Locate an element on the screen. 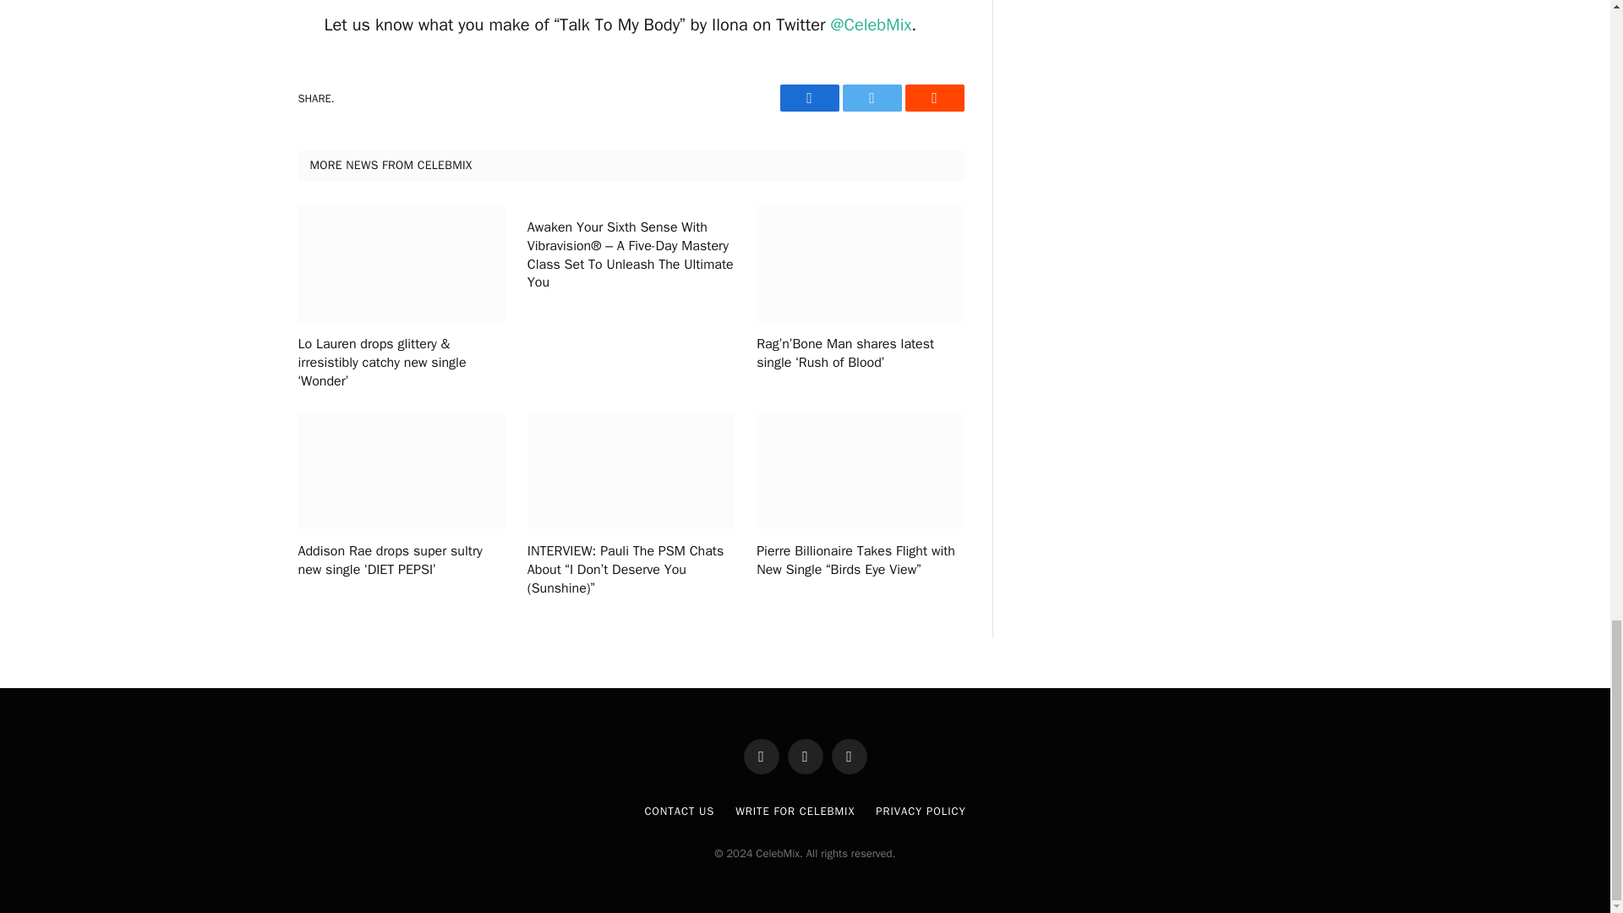 The width and height of the screenshot is (1623, 913). Twitter is located at coordinates (871, 98).